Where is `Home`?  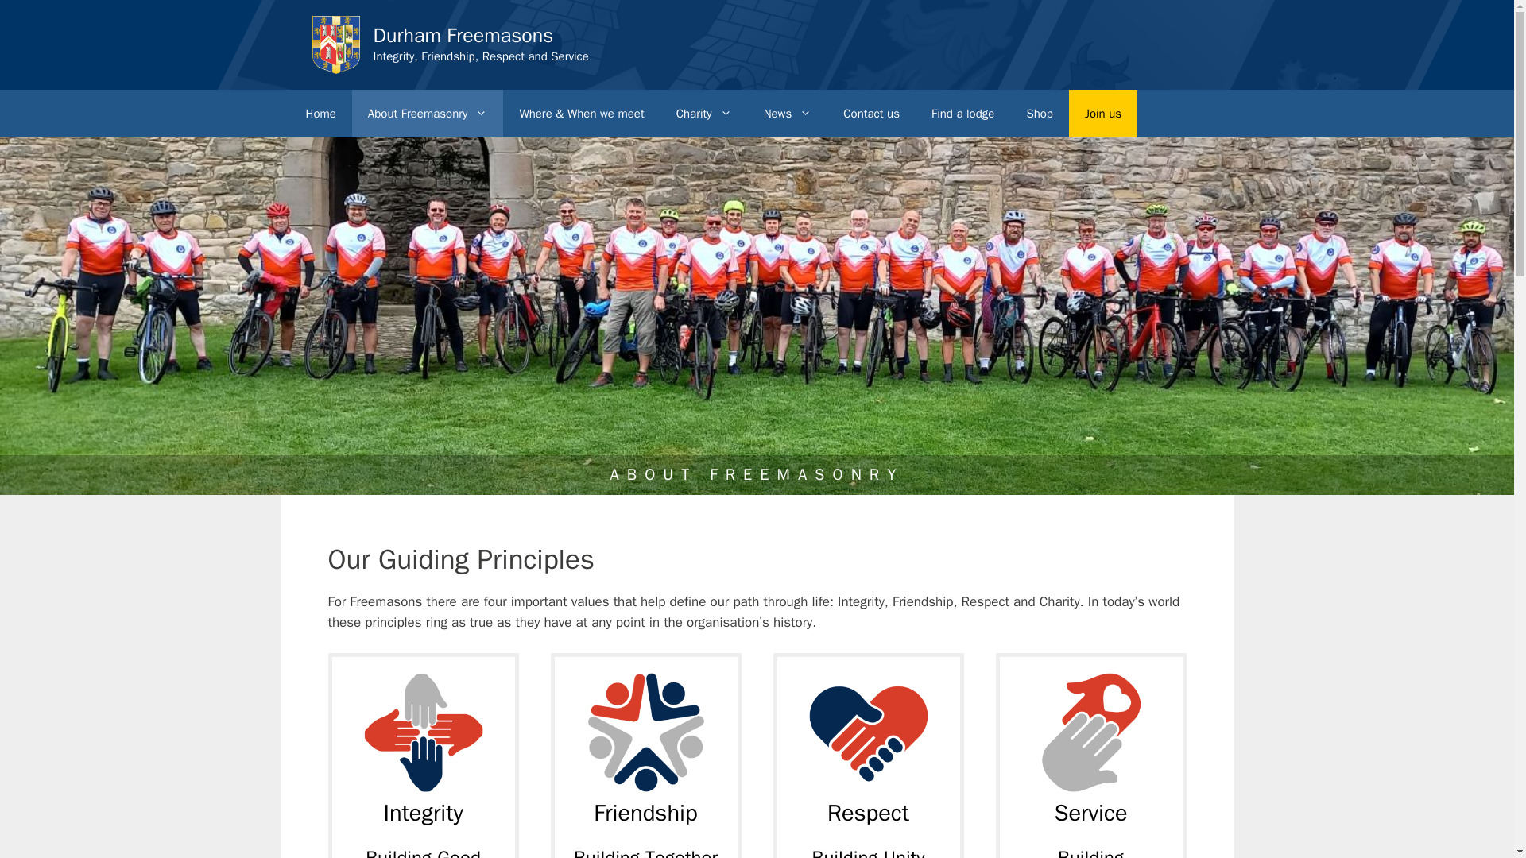
Home is located at coordinates (320, 113).